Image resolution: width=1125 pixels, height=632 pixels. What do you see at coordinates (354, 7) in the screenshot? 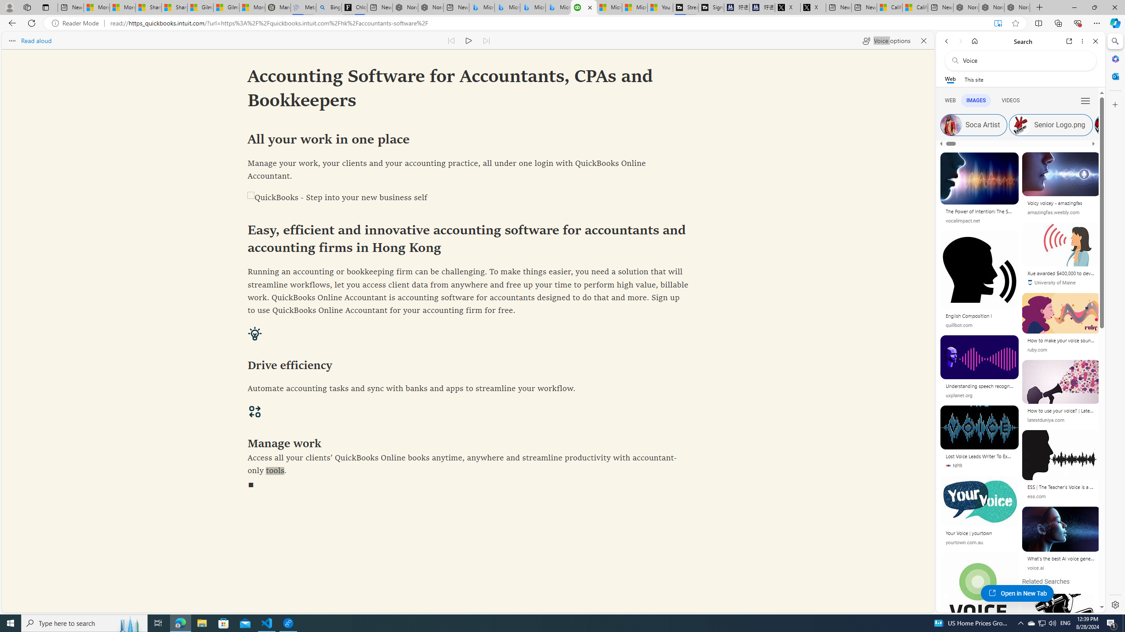
I see `Chloe Sorvino` at bounding box center [354, 7].